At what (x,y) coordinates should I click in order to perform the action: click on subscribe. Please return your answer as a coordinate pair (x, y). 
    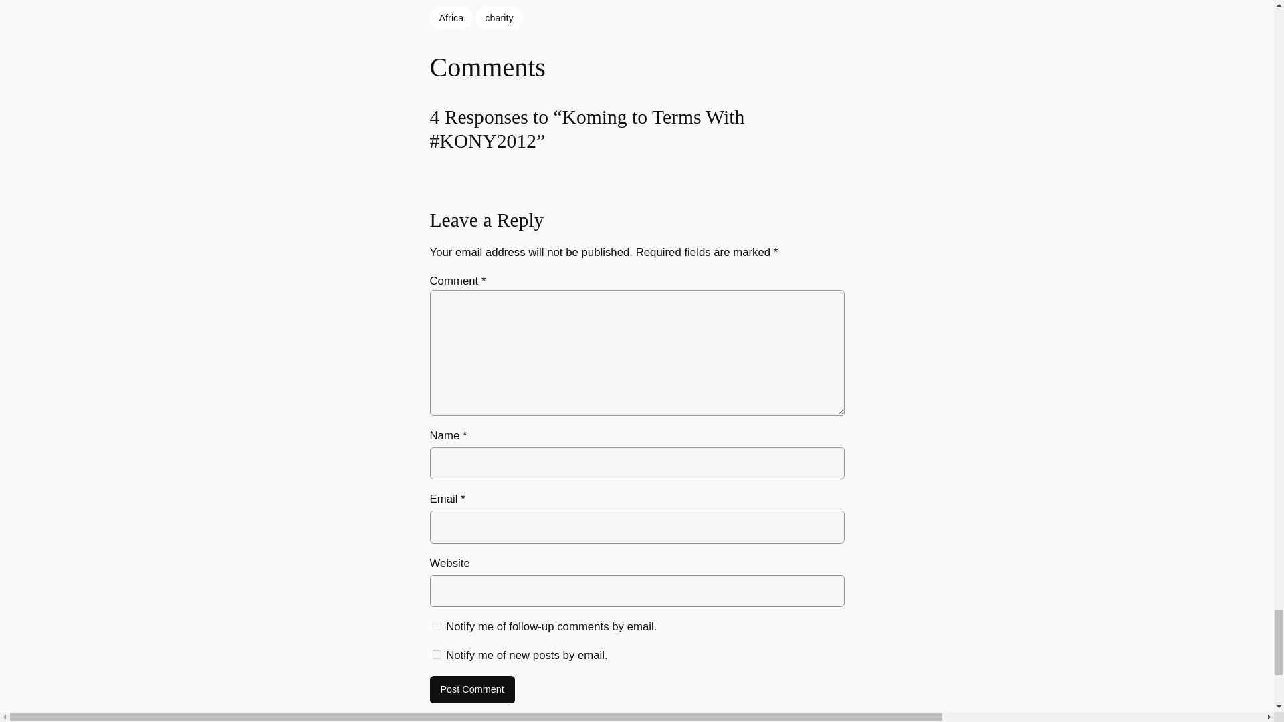
    Looking at the image, I should click on (436, 626).